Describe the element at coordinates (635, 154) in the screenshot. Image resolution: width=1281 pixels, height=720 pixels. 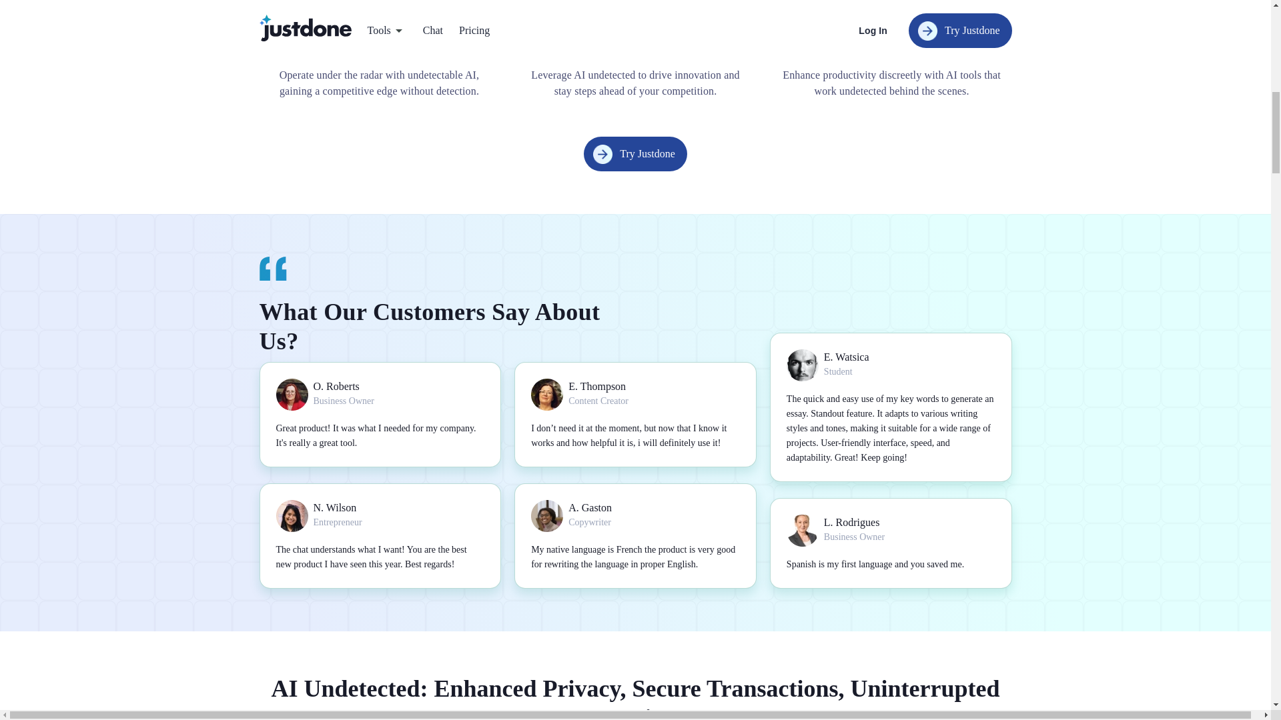
I see `Try Justdone` at that location.